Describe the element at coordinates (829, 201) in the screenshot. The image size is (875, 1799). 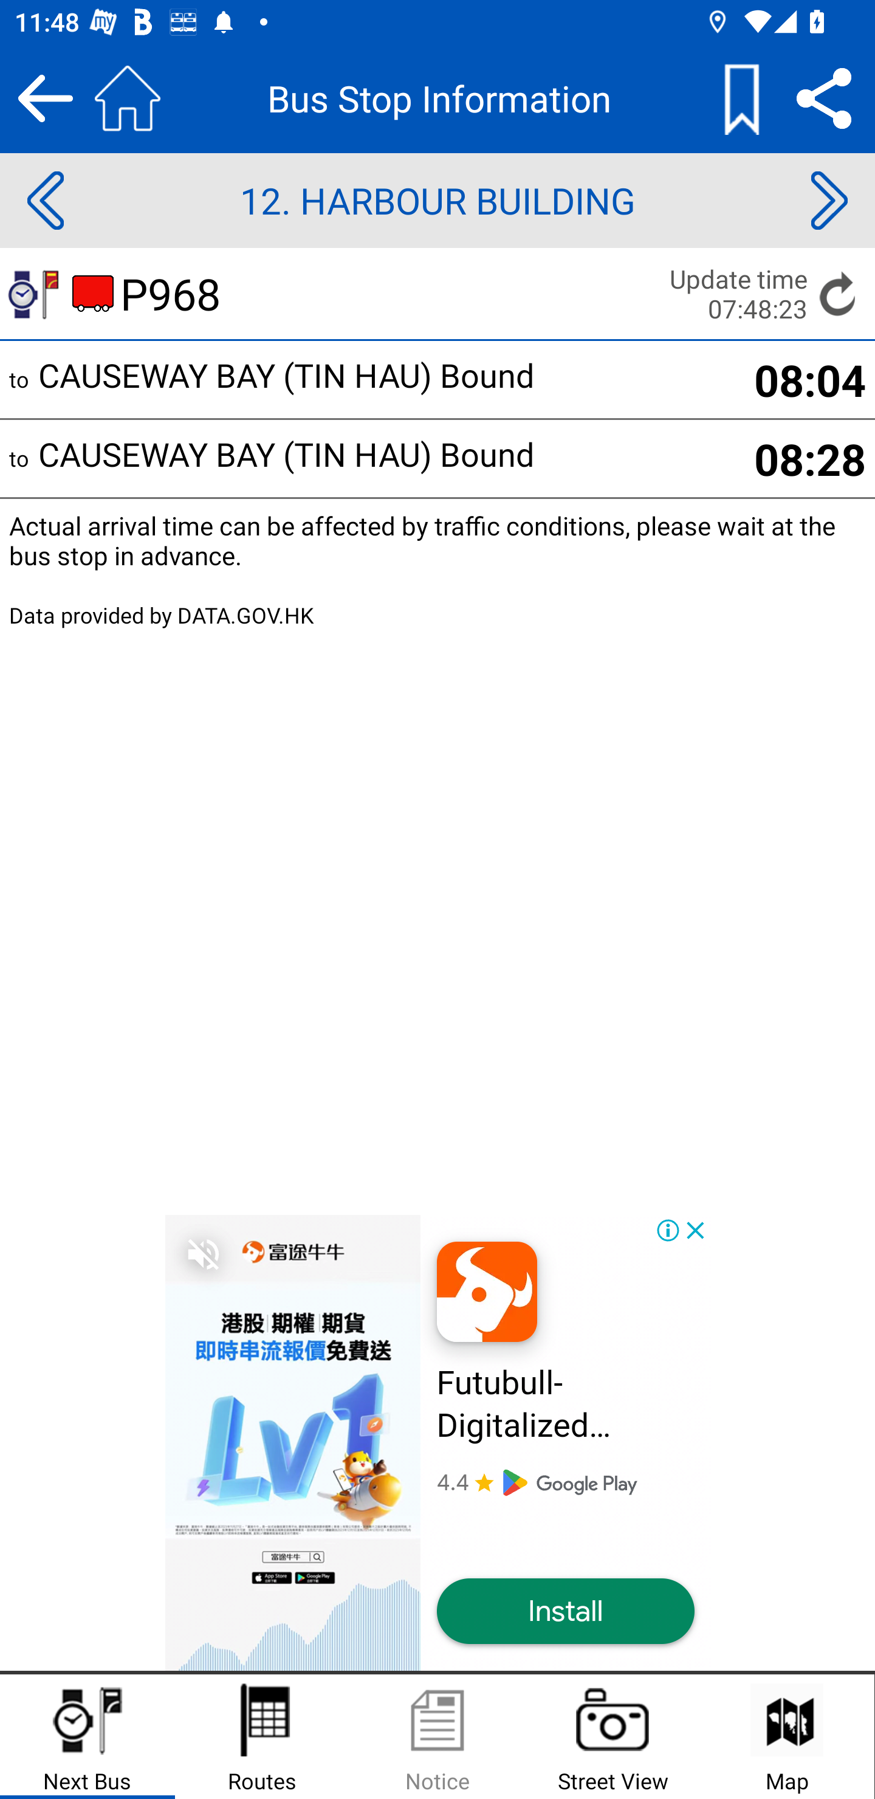
I see `Next stop` at that location.